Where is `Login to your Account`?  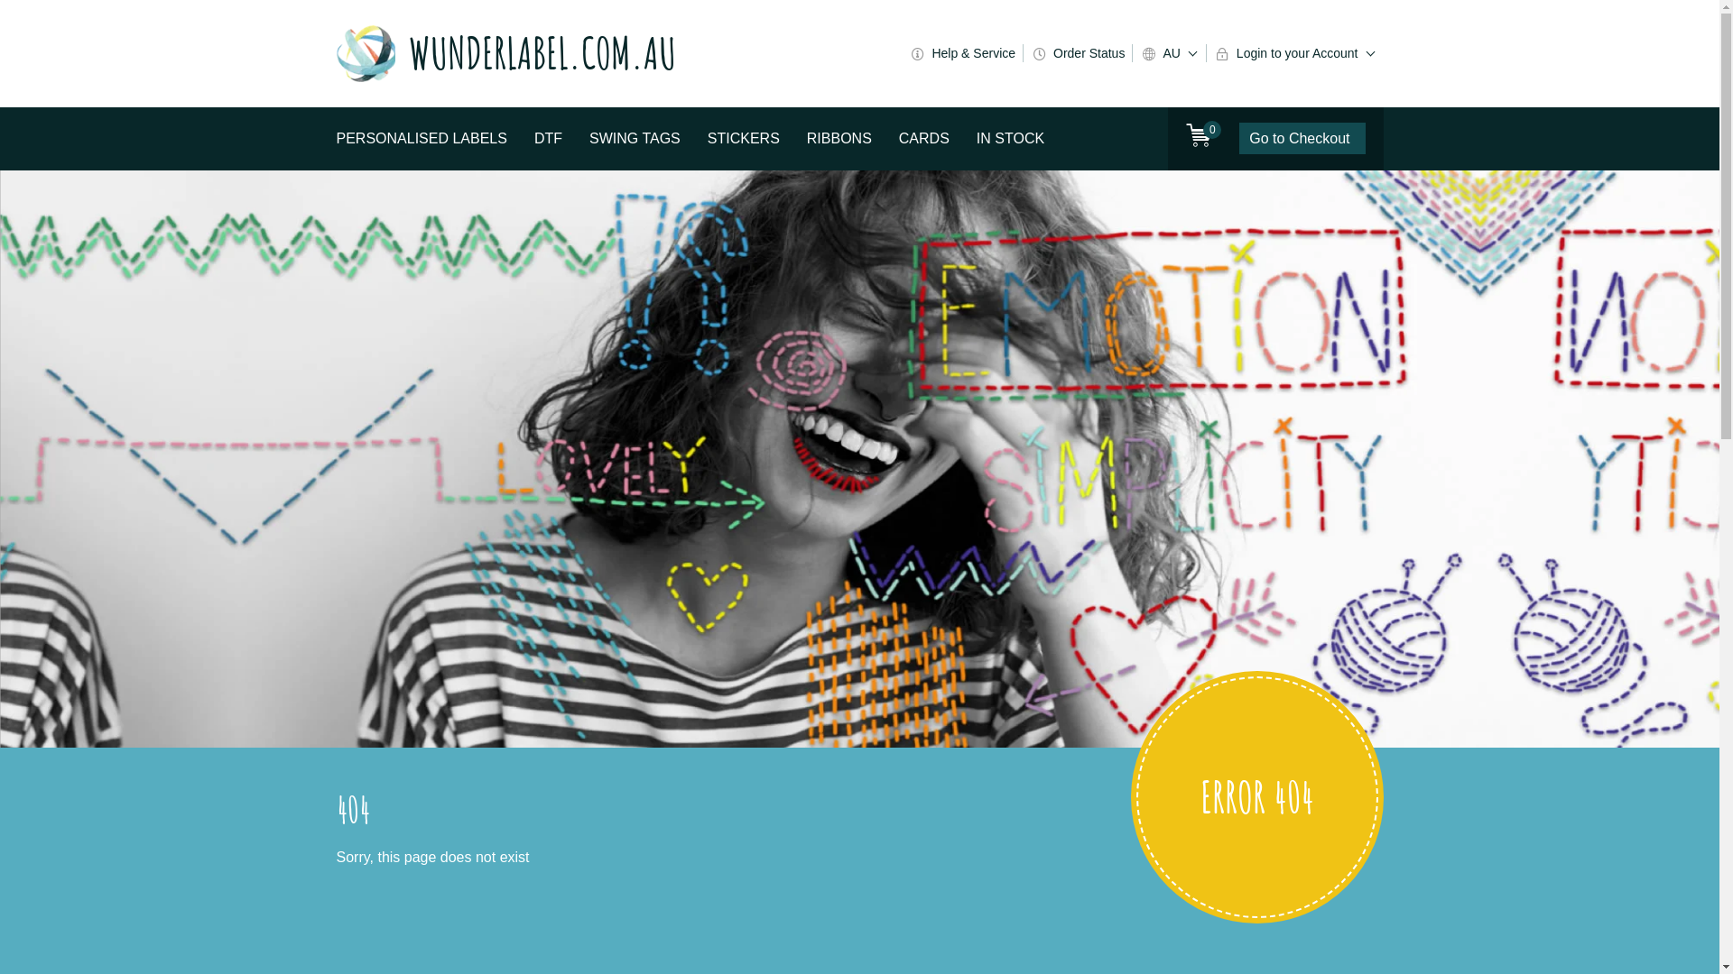
Login to your Account is located at coordinates (1295, 53).